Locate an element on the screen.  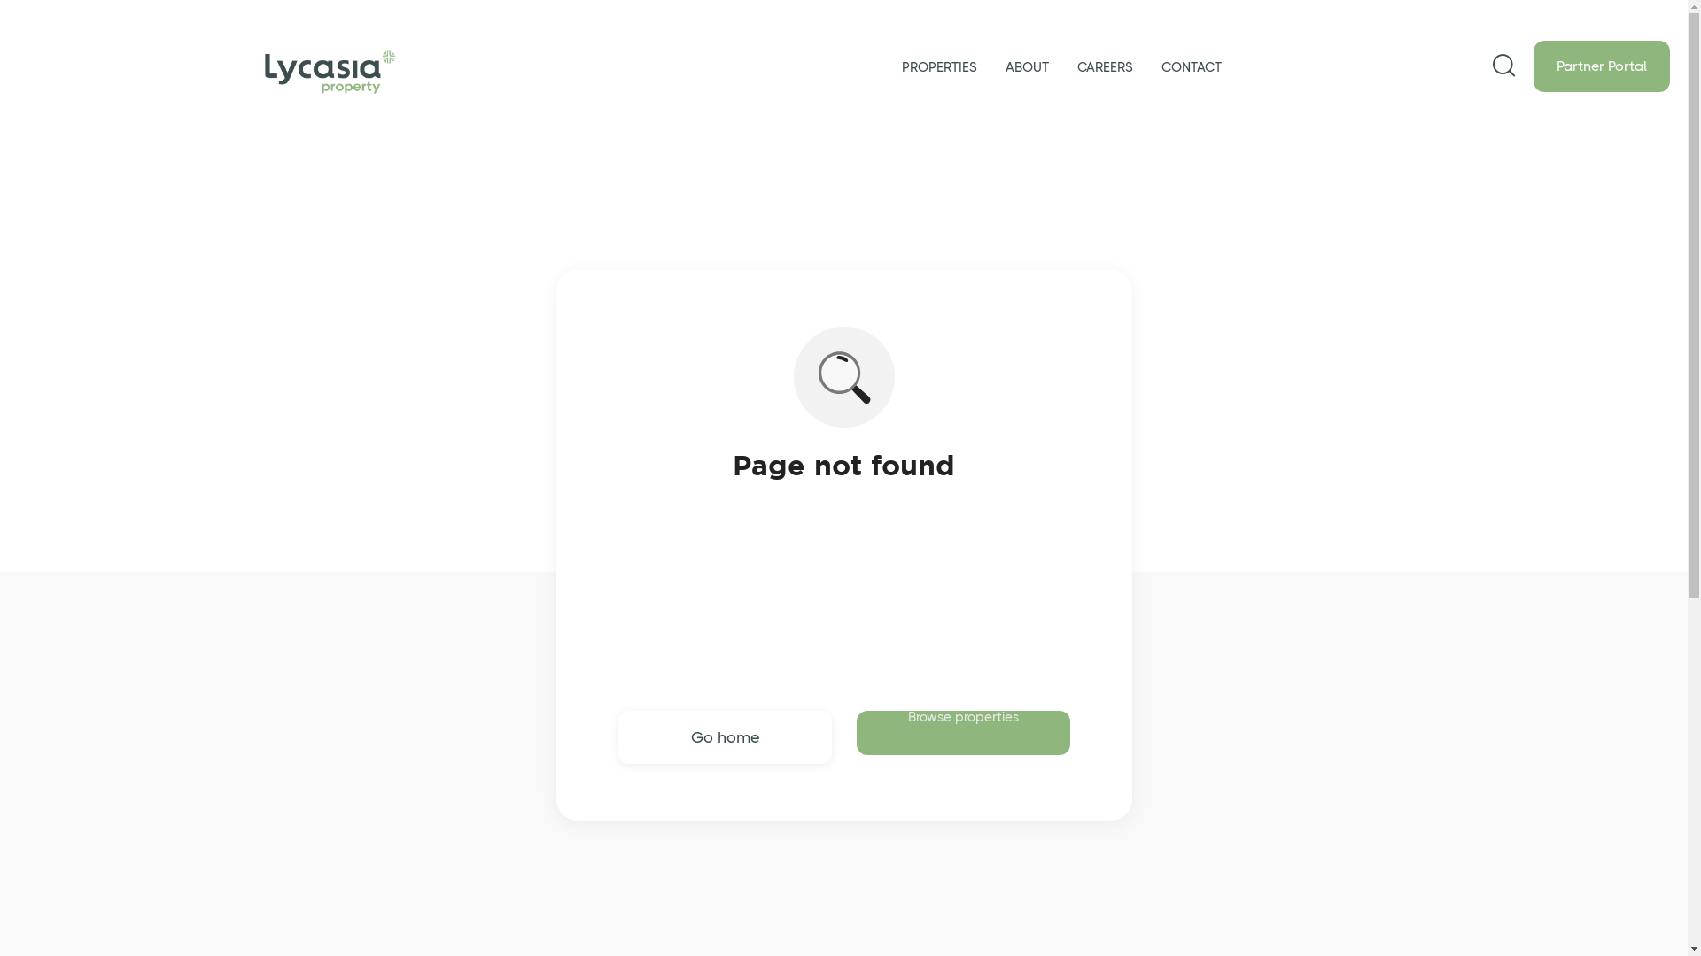
Go home is located at coordinates (725, 737).